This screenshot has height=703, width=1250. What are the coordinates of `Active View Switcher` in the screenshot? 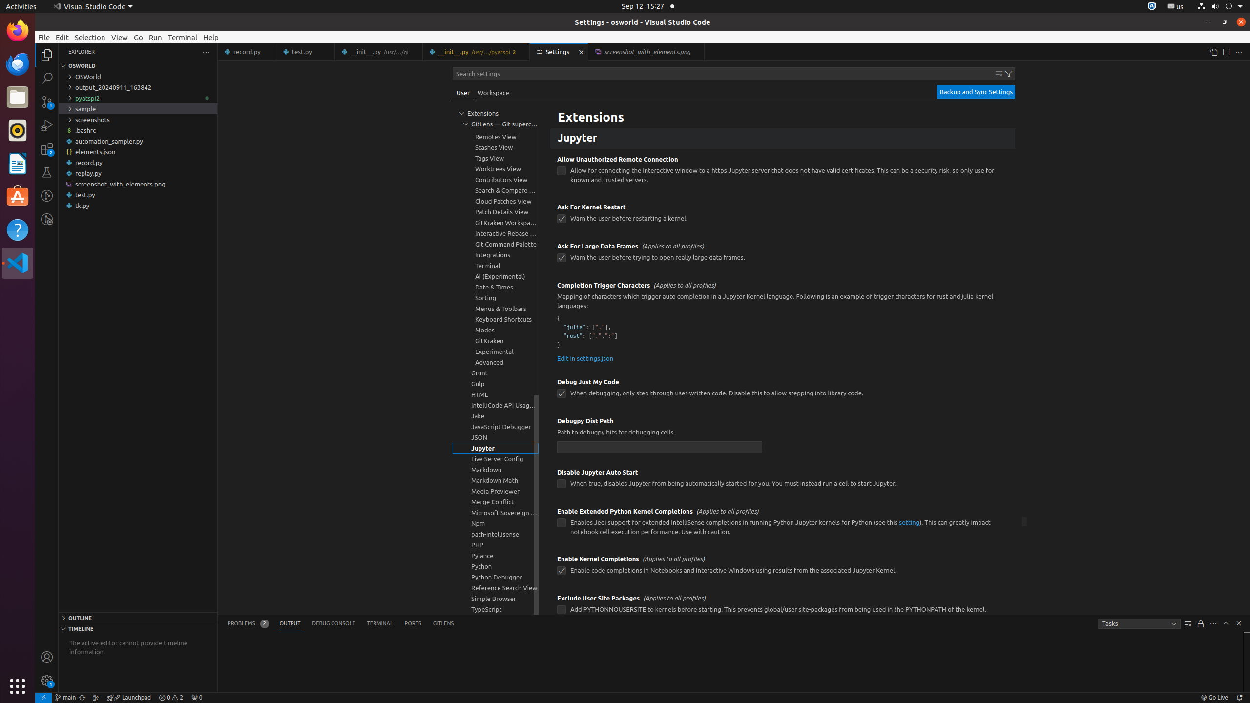 It's located at (341, 624).